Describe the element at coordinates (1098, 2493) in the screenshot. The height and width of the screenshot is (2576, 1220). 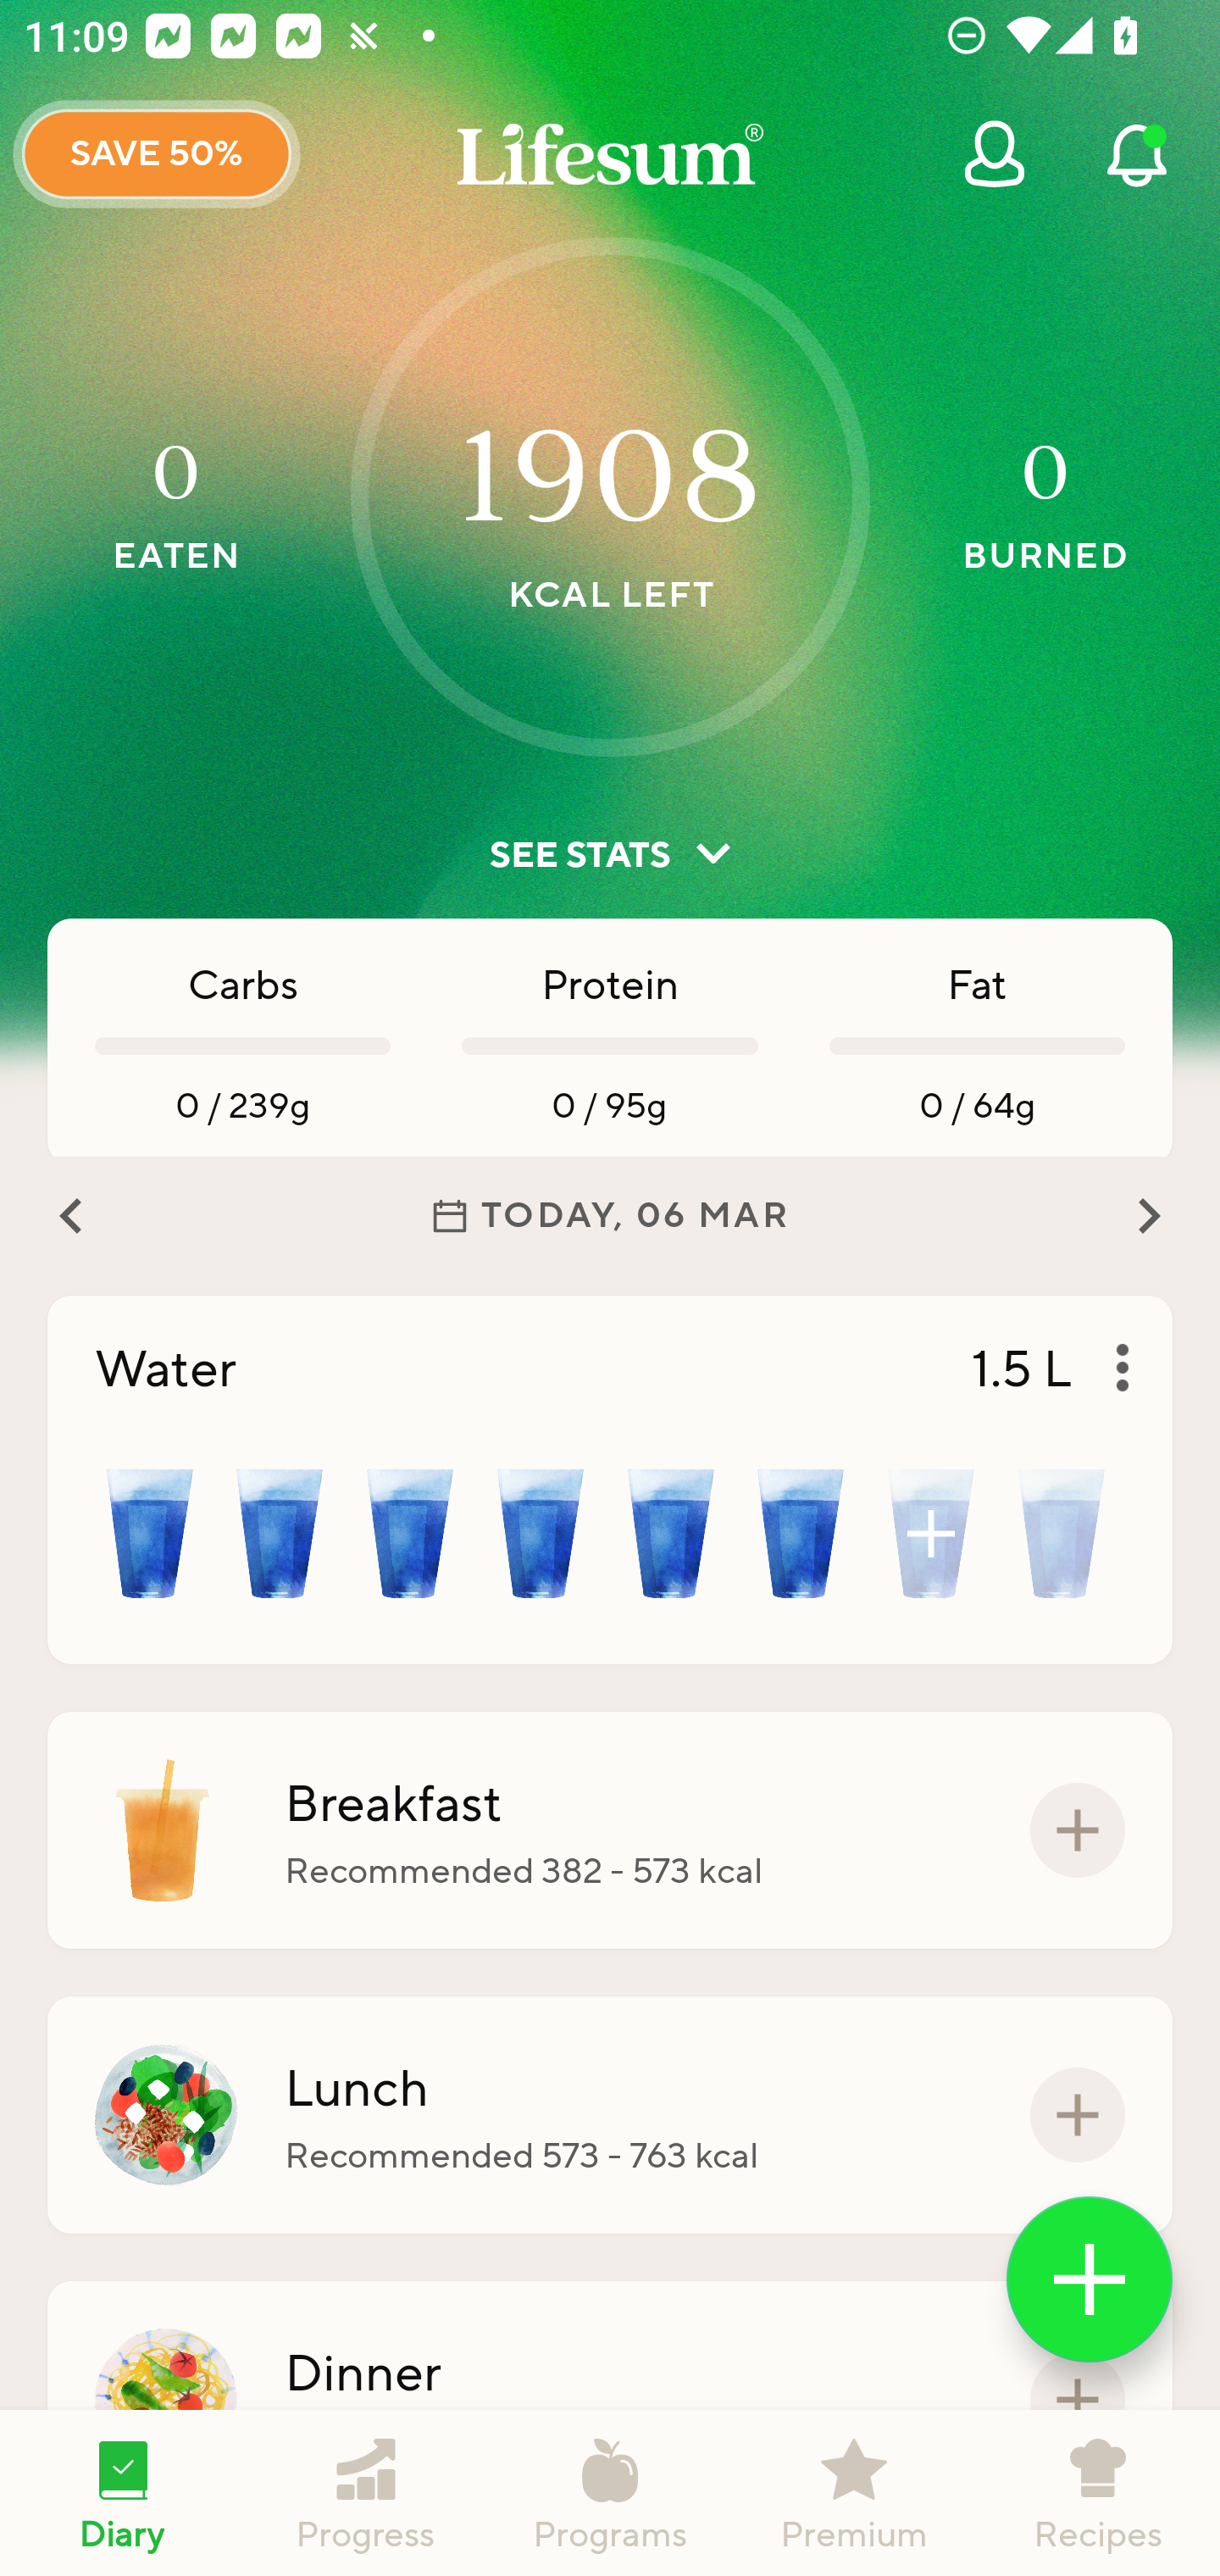
I see `Recipes` at that location.